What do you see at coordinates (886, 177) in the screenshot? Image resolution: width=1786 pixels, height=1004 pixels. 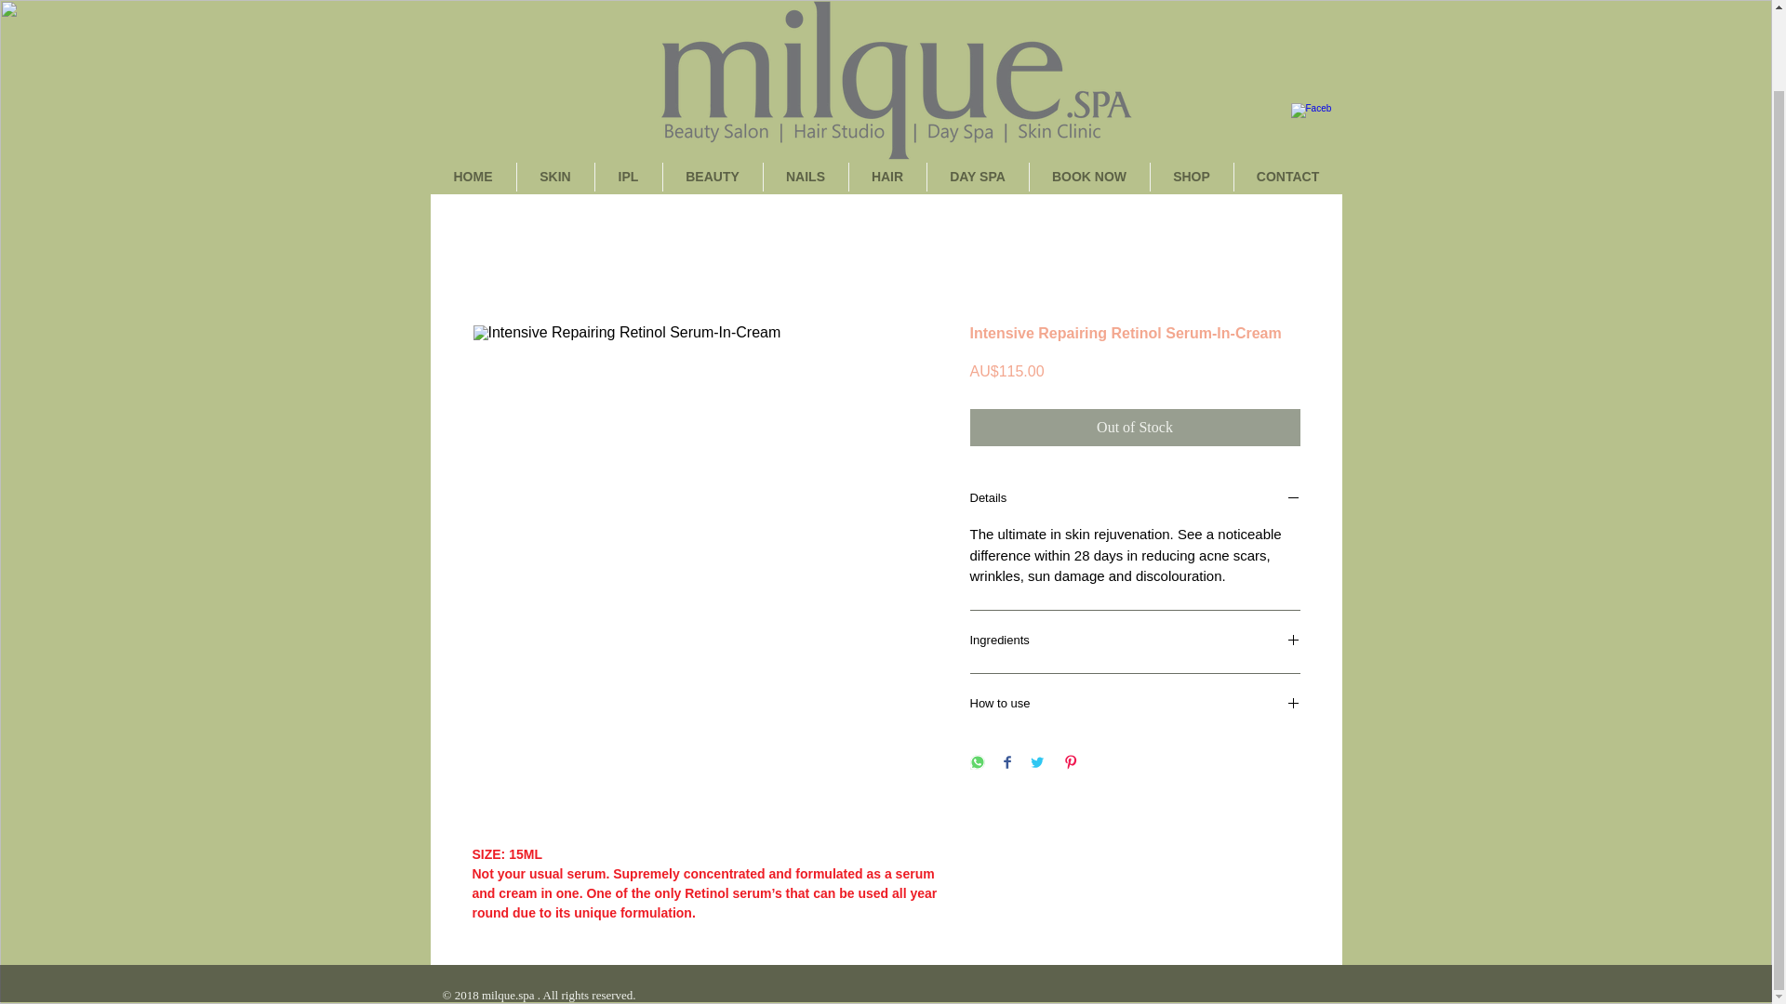 I see `HAIR` at bounding box center [886, 177].